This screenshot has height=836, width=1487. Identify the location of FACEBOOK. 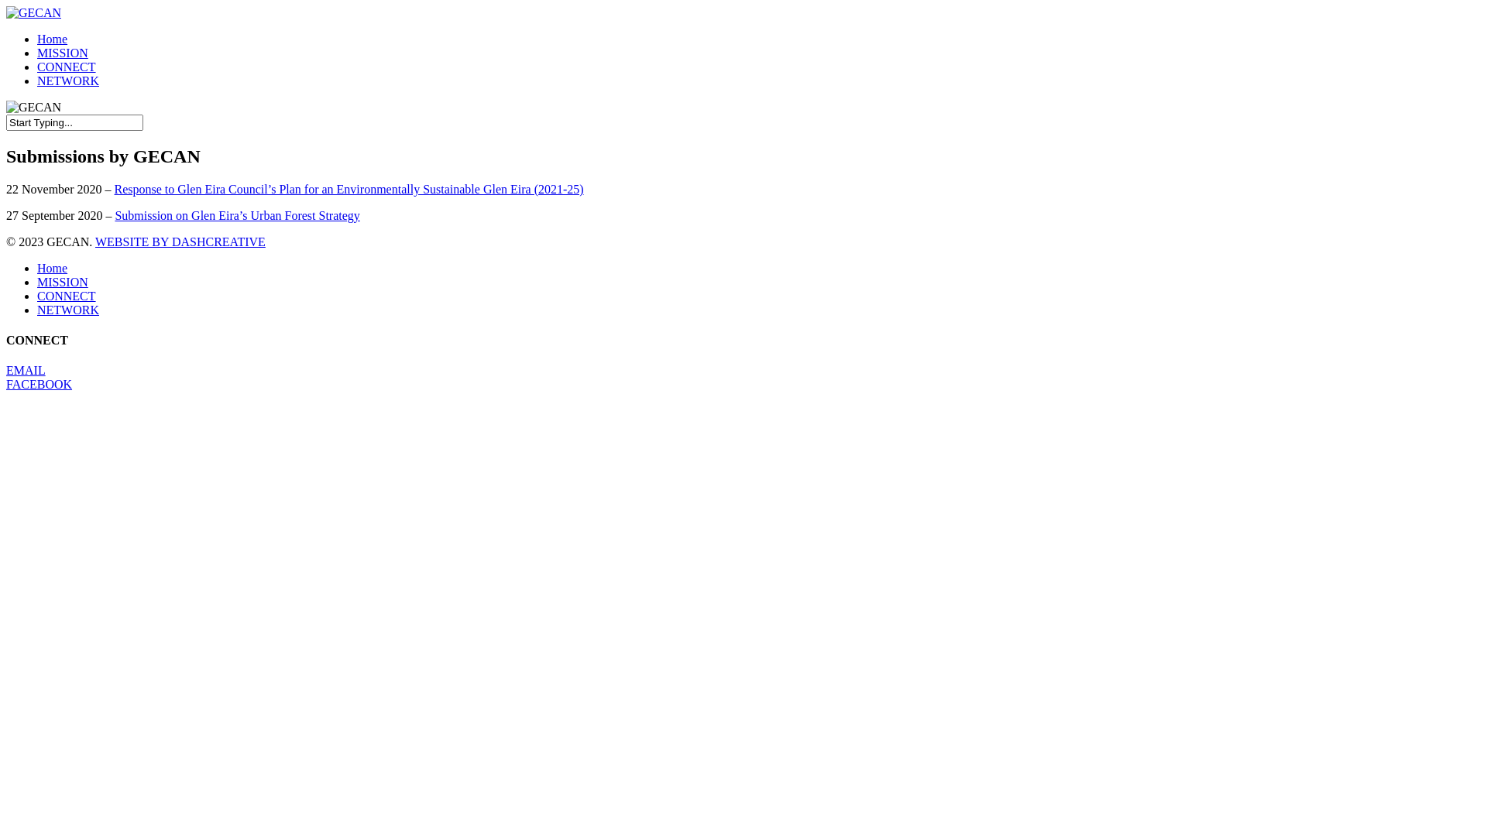
(39, 384).